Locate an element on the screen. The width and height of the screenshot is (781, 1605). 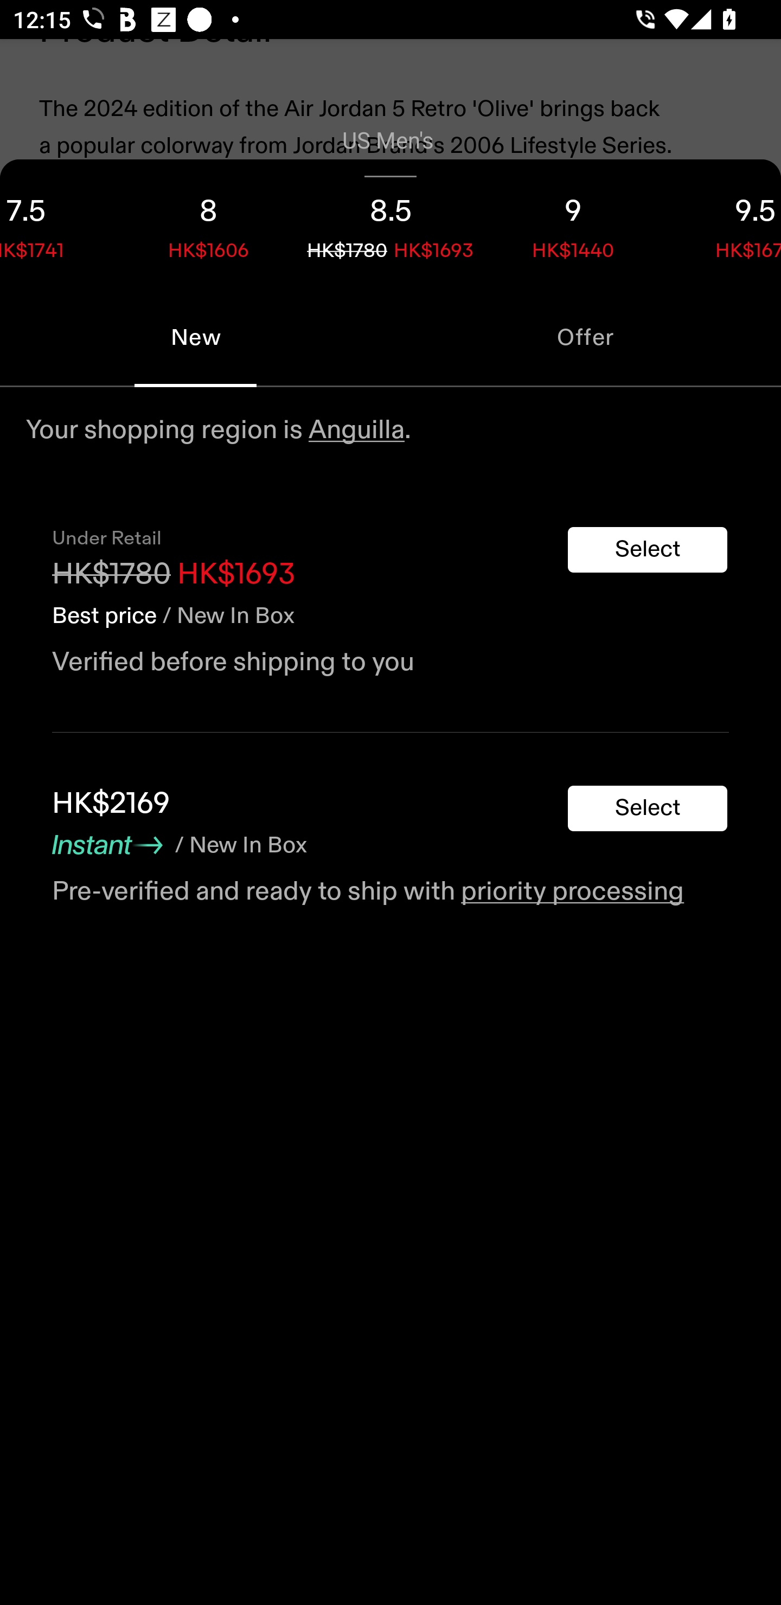
8 HK$1606 is located at coordinates (208, 223).